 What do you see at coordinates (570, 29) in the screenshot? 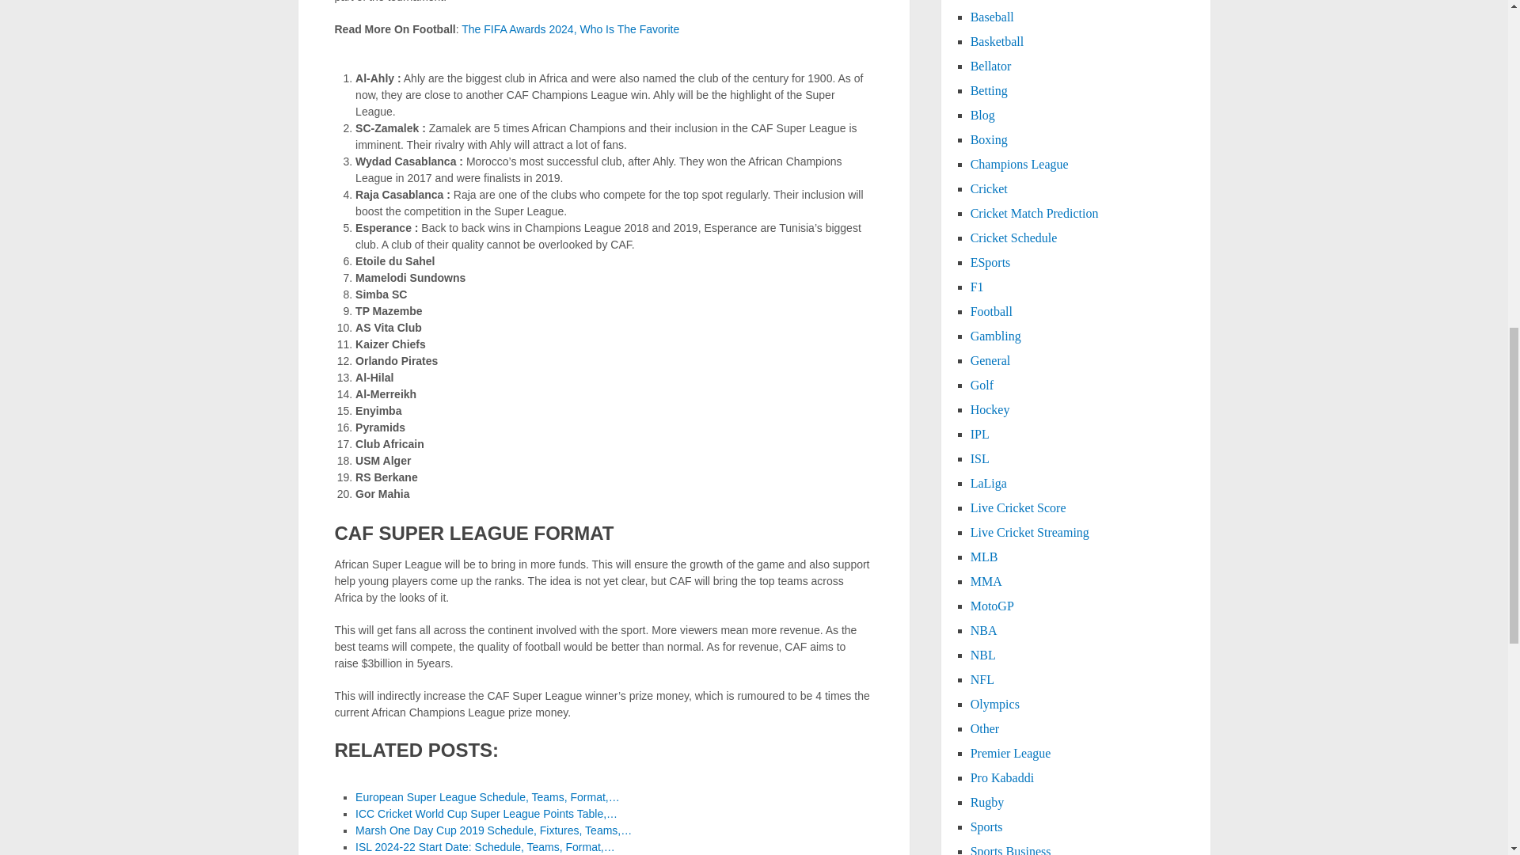
I see `The FIFA Awards 2024, Who Is The Favorite` at bounding box center [570, 29].